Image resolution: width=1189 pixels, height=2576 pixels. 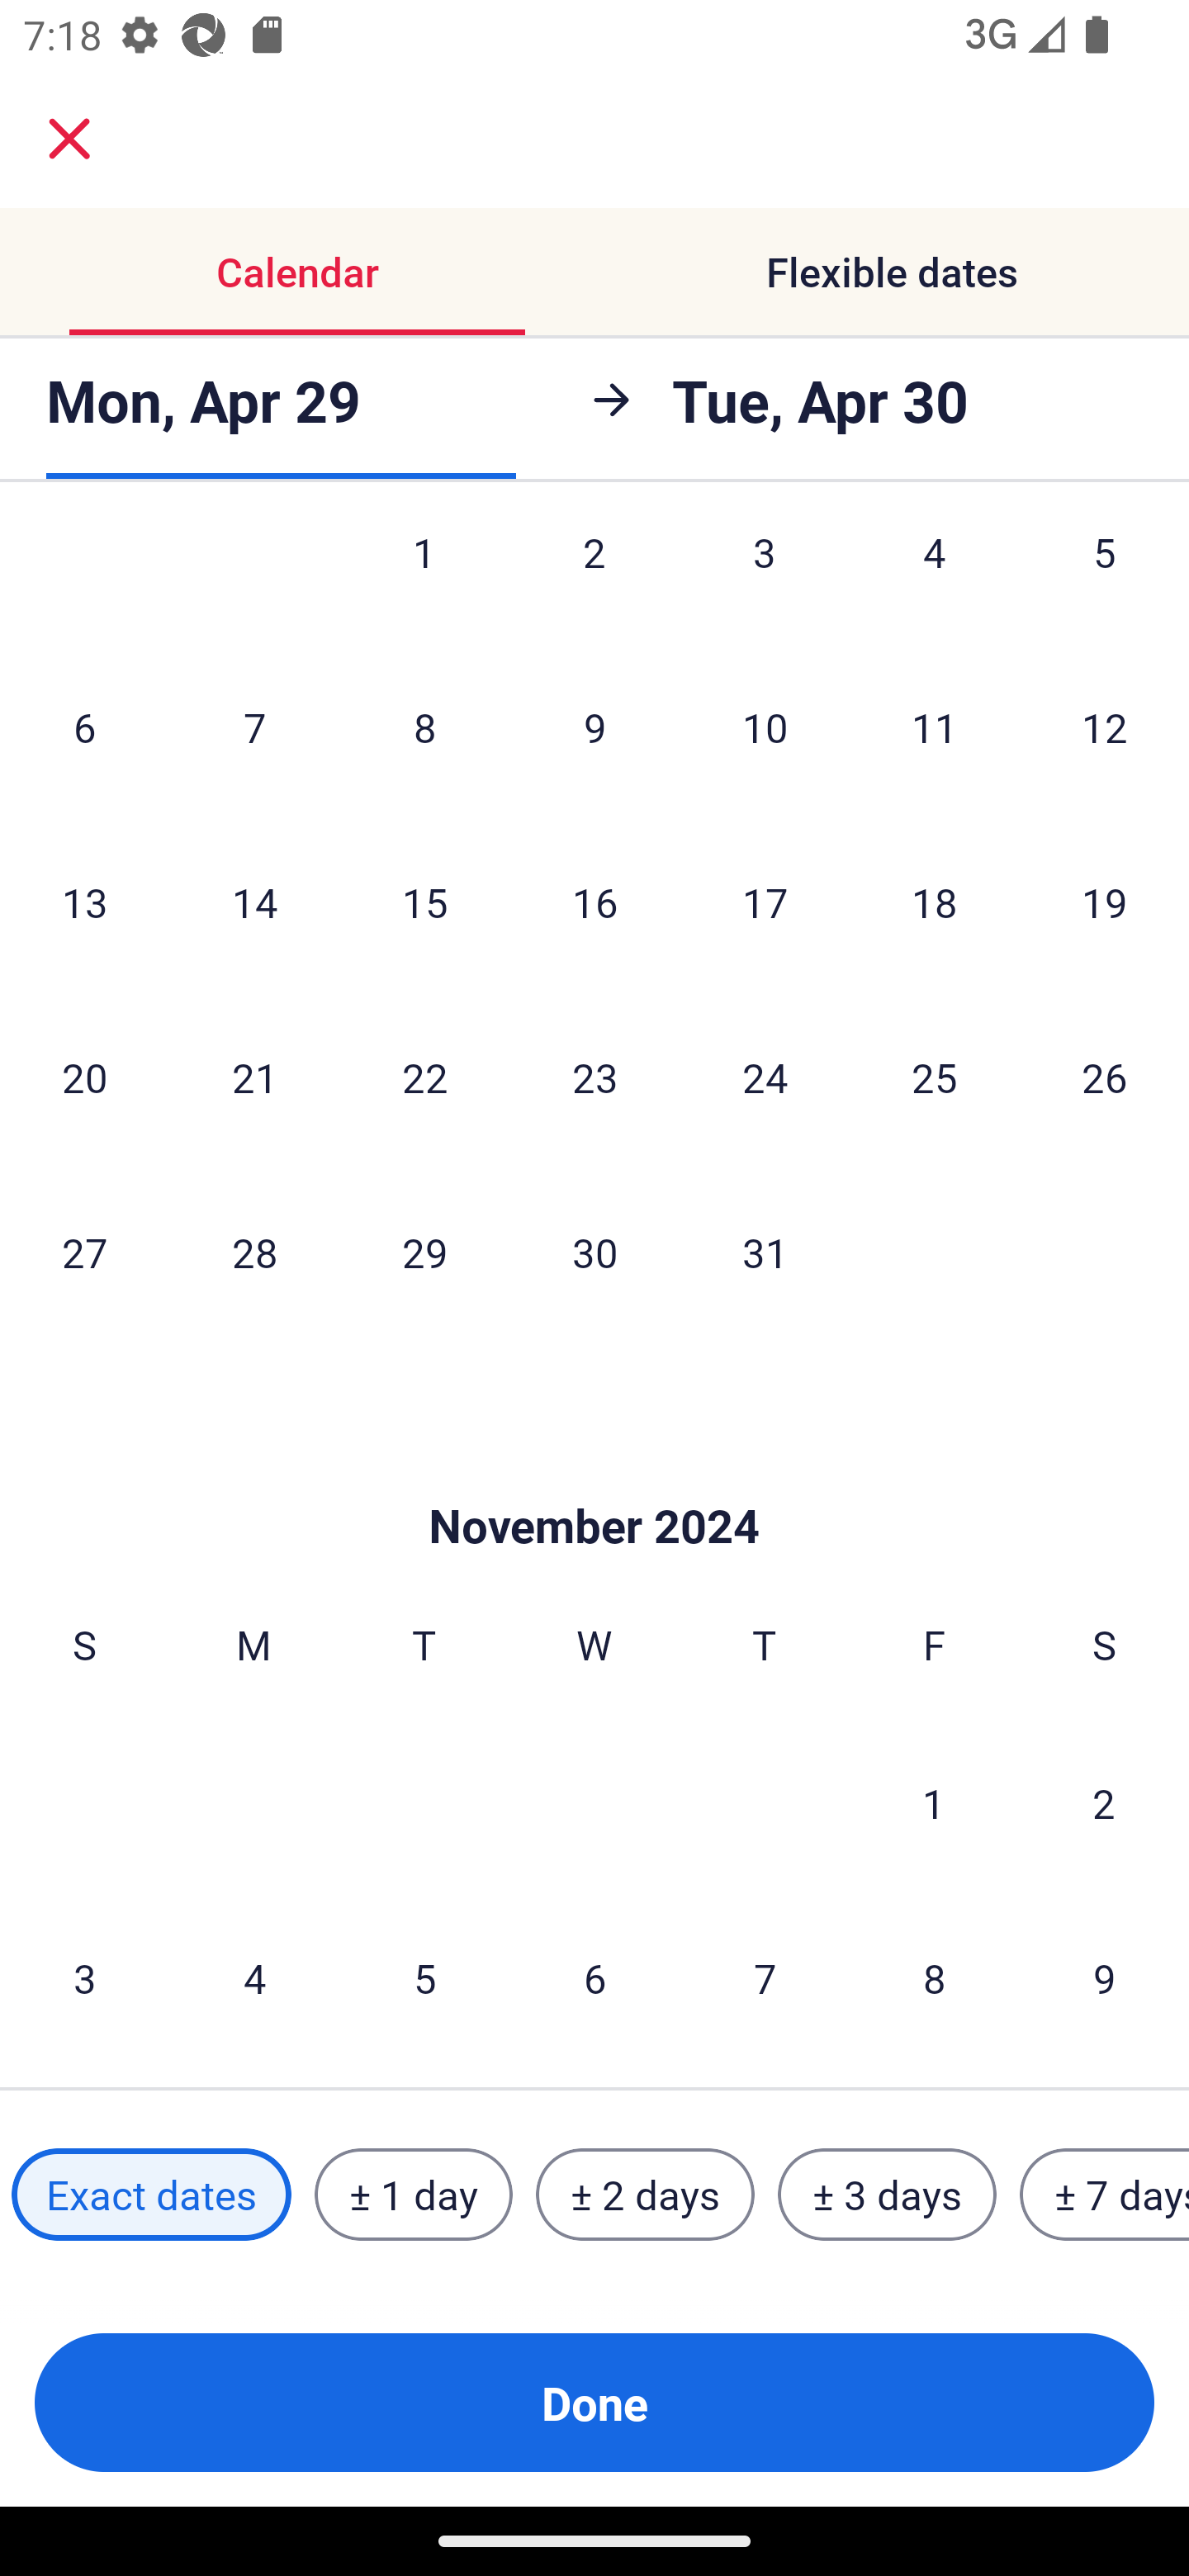 I want to click on 7 Monday, October 7, 2024, so click(x=254, y=726).